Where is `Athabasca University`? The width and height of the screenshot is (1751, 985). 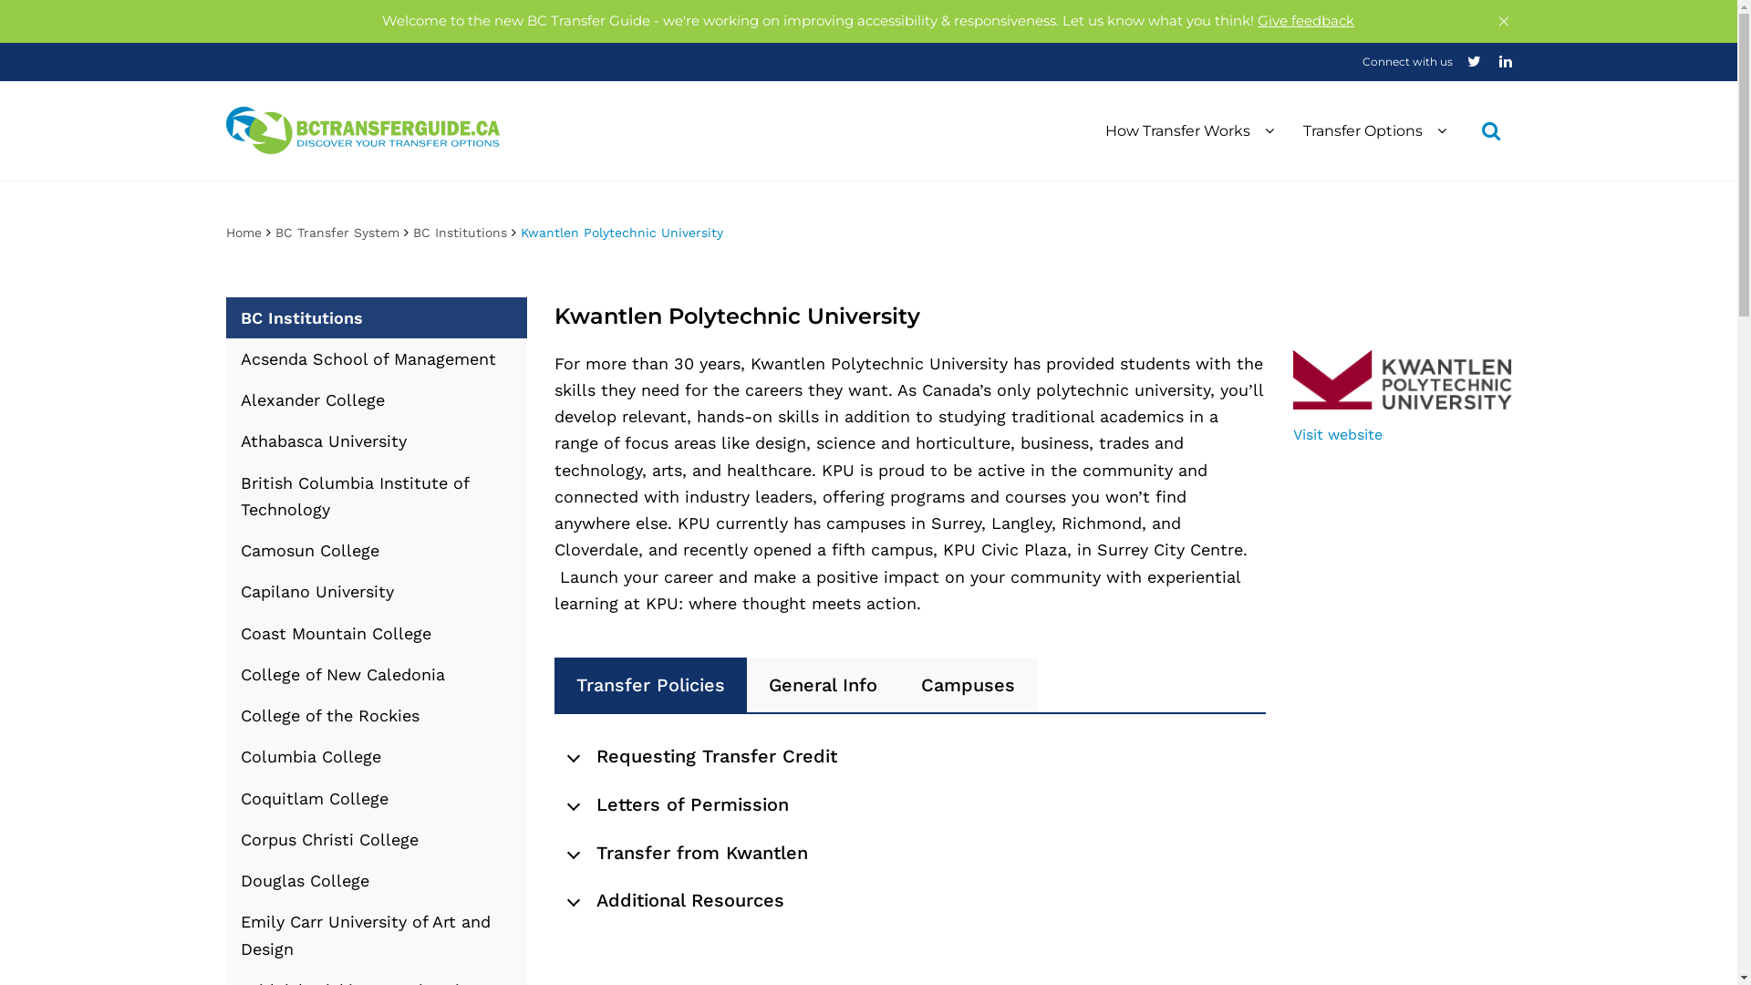 Athabasca University is located at coordinates (377, 441).